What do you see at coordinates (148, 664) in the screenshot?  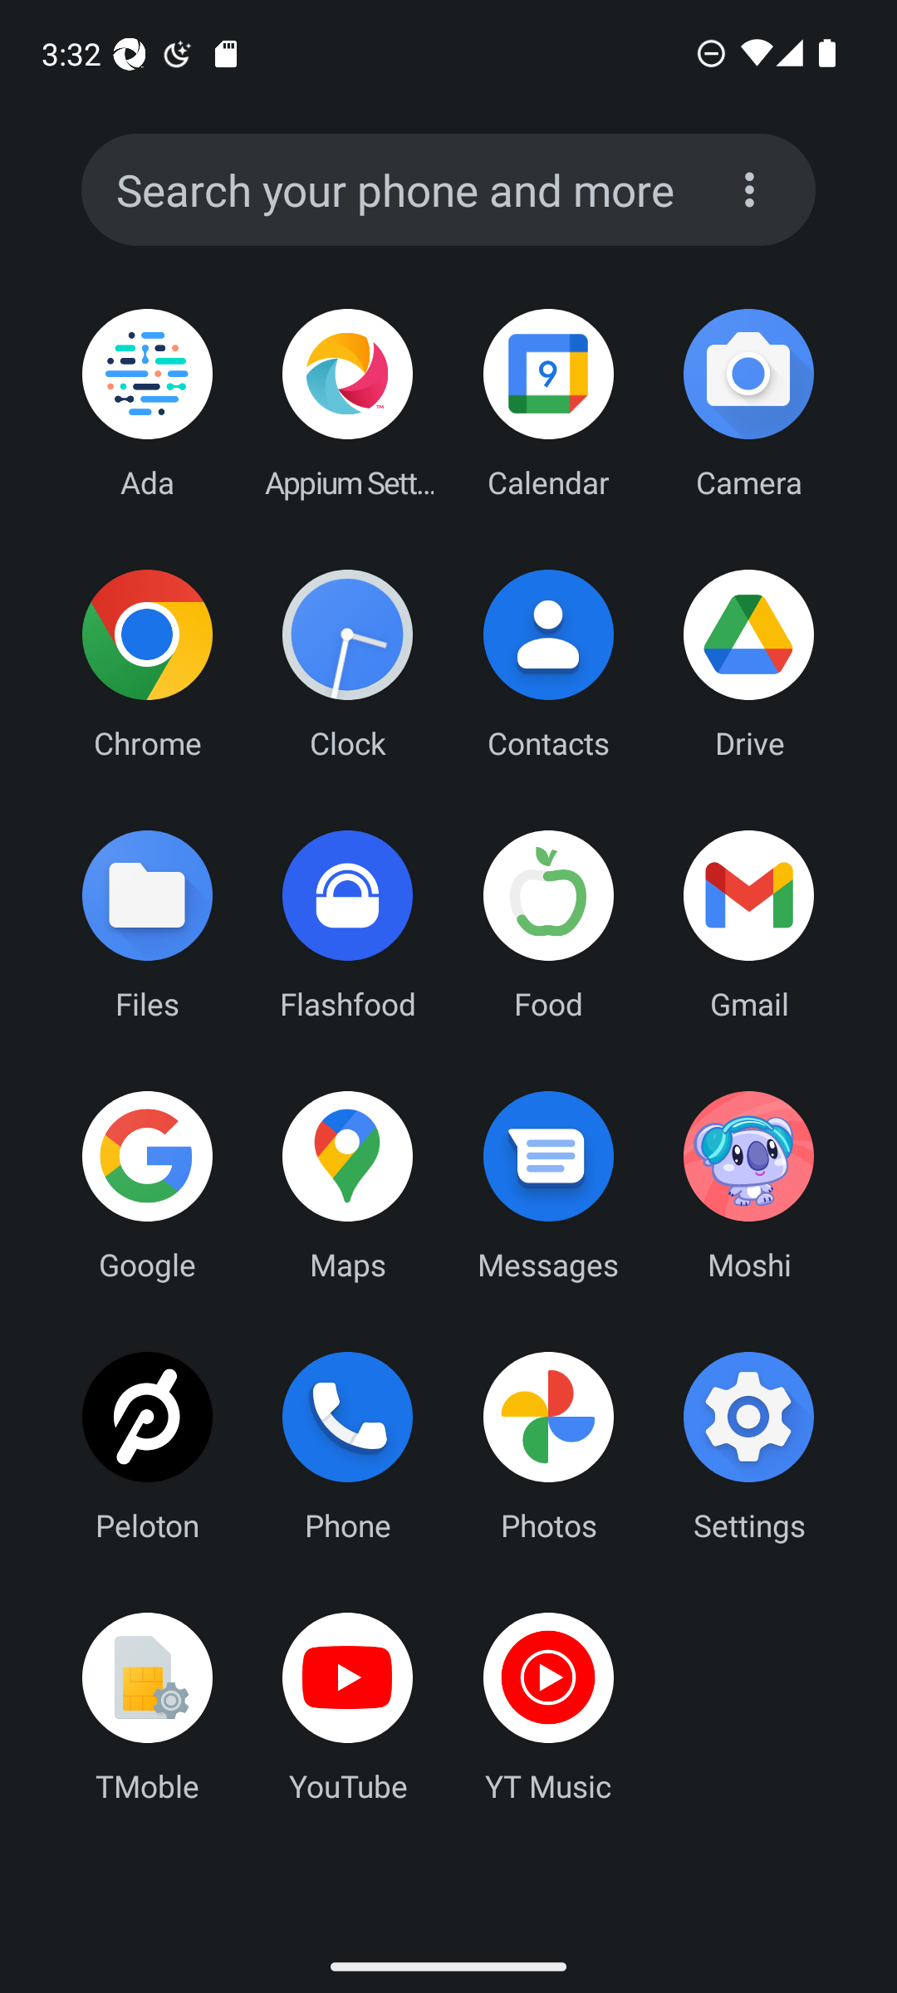 I see `Chrome` at bounding box center [148, 664].